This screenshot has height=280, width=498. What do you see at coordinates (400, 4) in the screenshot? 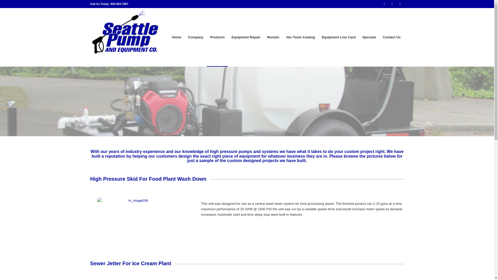
I see `LinkedIn` at bounding box center [400, 4].